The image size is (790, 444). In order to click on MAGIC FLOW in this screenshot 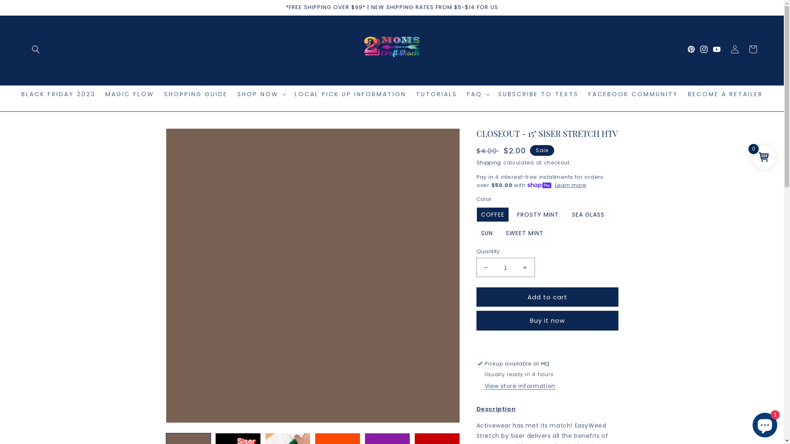, I will do `click(130, 94)`.